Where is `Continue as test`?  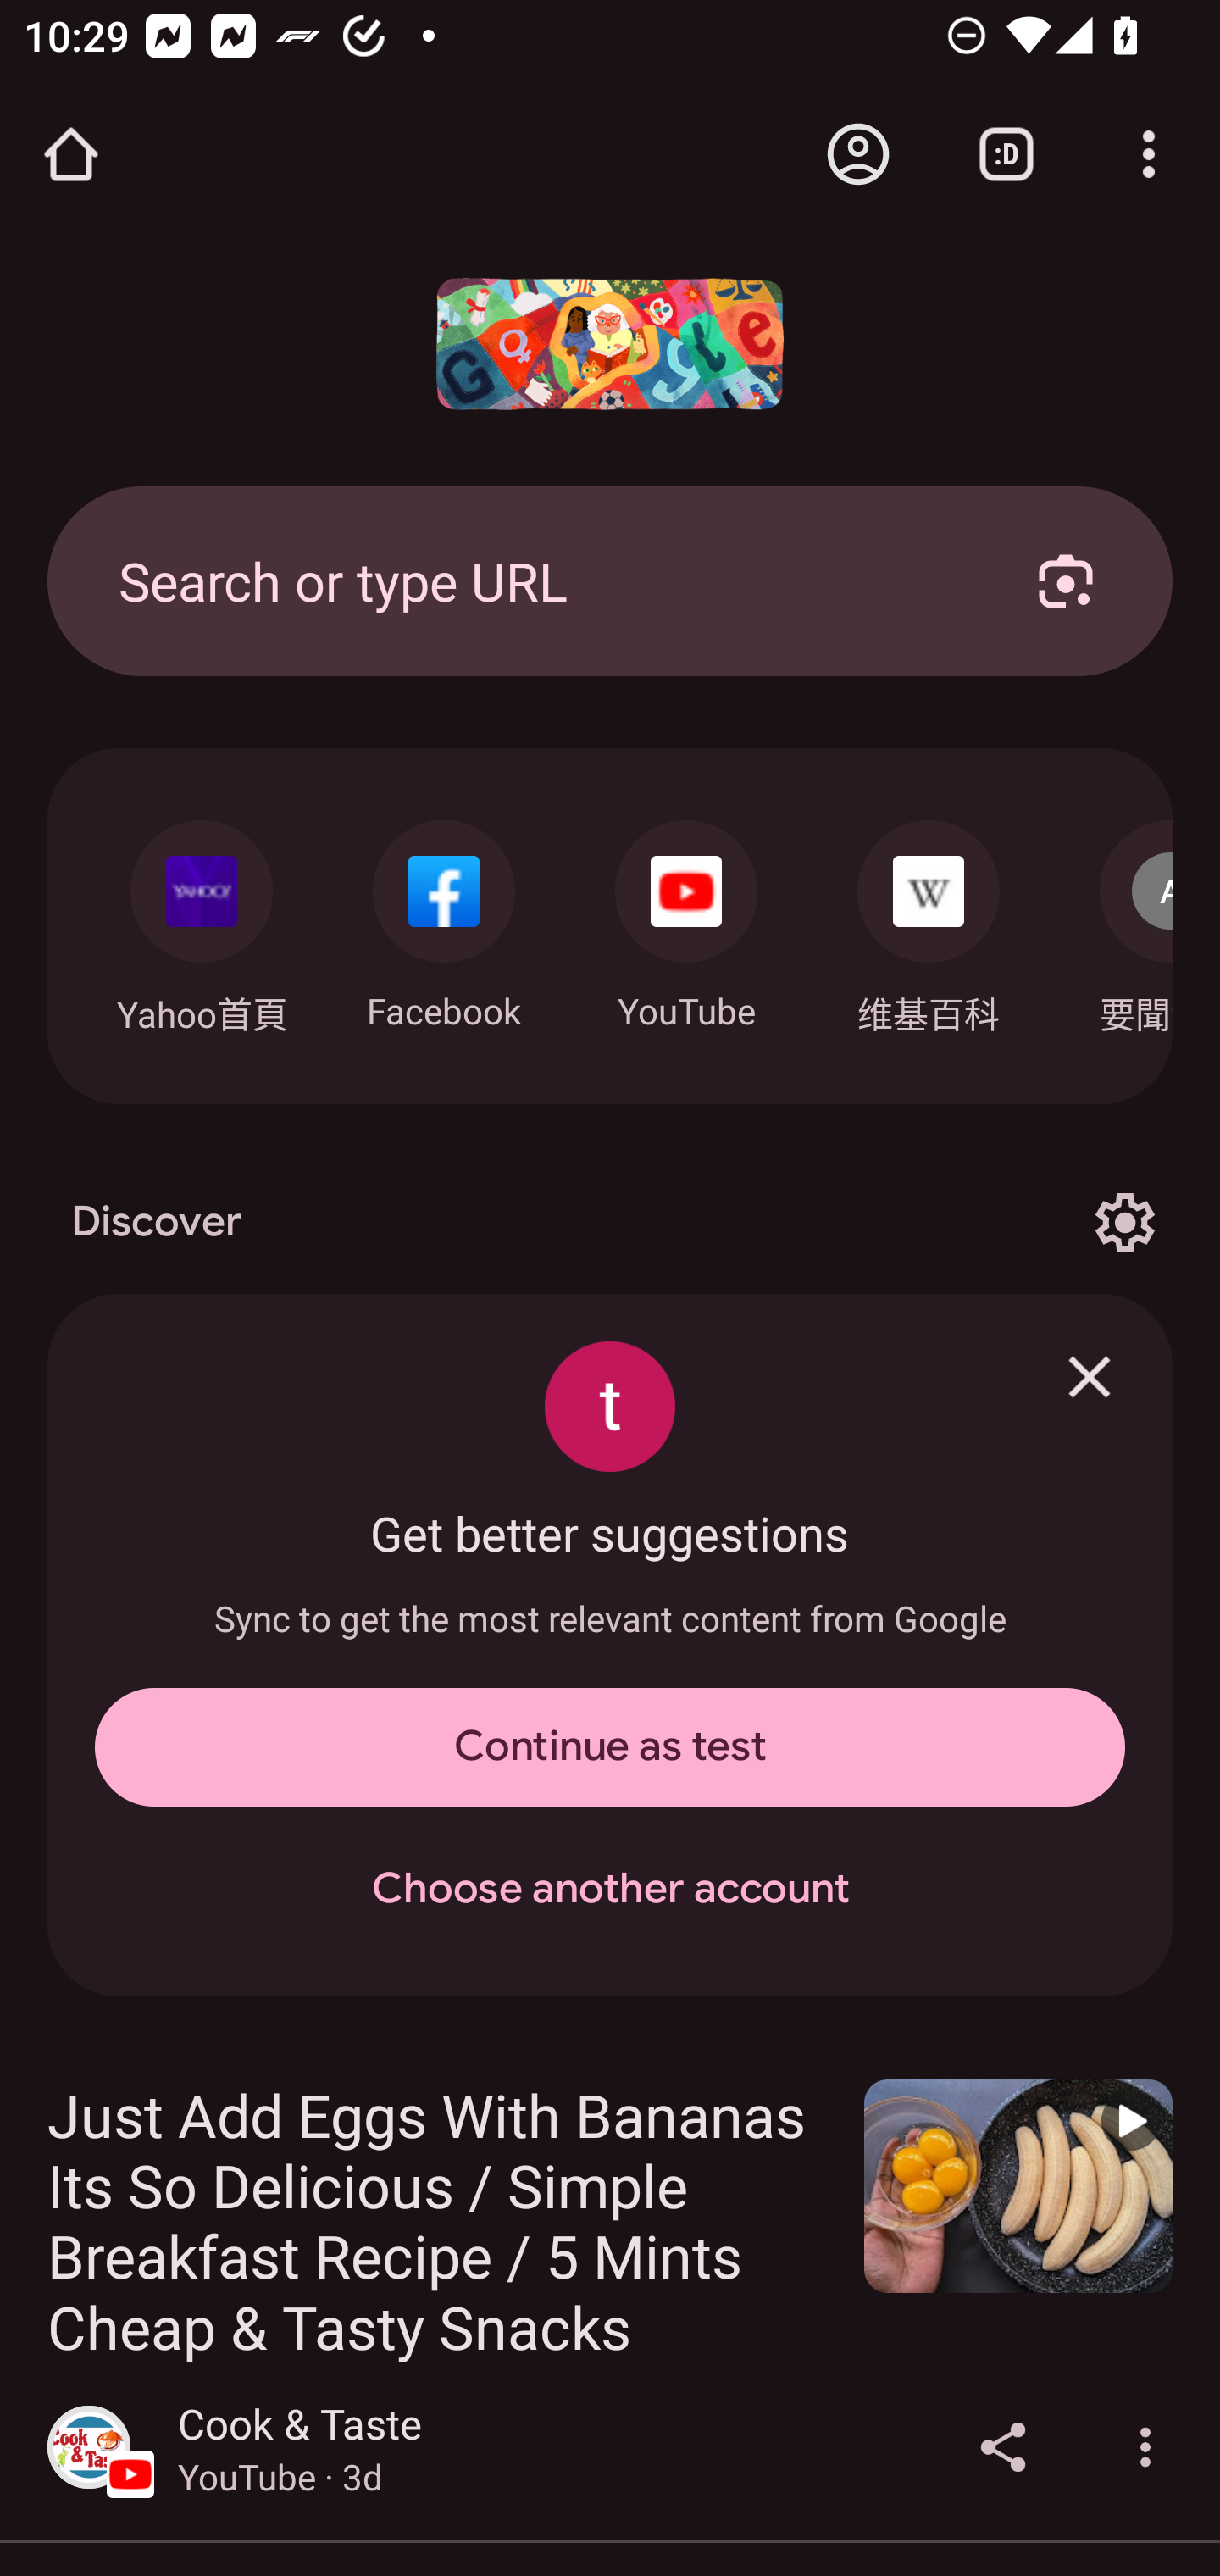 Continue as test is located at coordinates (610, 1747).